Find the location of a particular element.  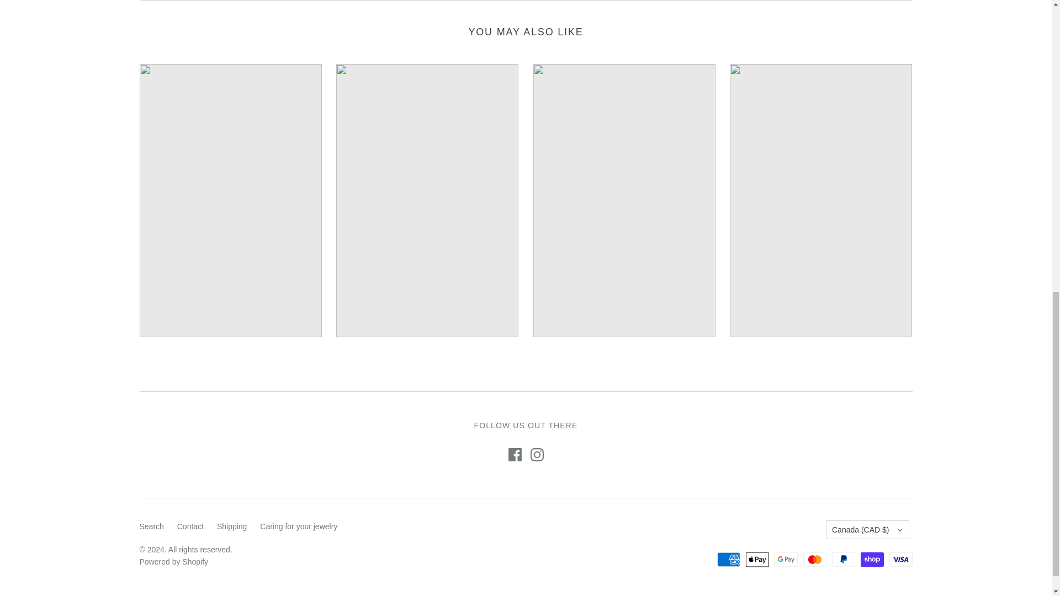

Apple Pay is located at coordinates (757, 560).